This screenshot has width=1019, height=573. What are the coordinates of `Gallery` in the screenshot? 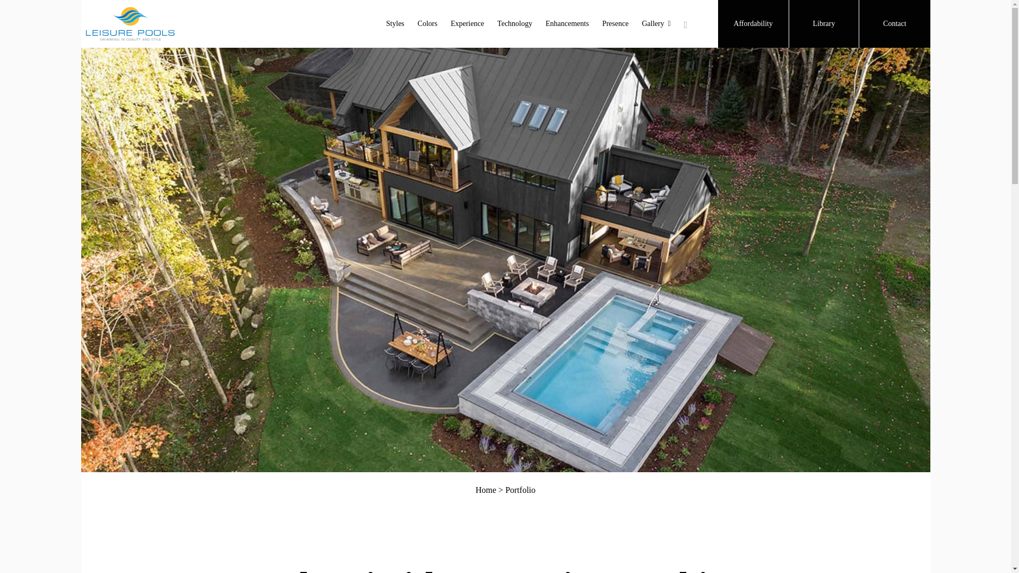 It's located at (656, 24).